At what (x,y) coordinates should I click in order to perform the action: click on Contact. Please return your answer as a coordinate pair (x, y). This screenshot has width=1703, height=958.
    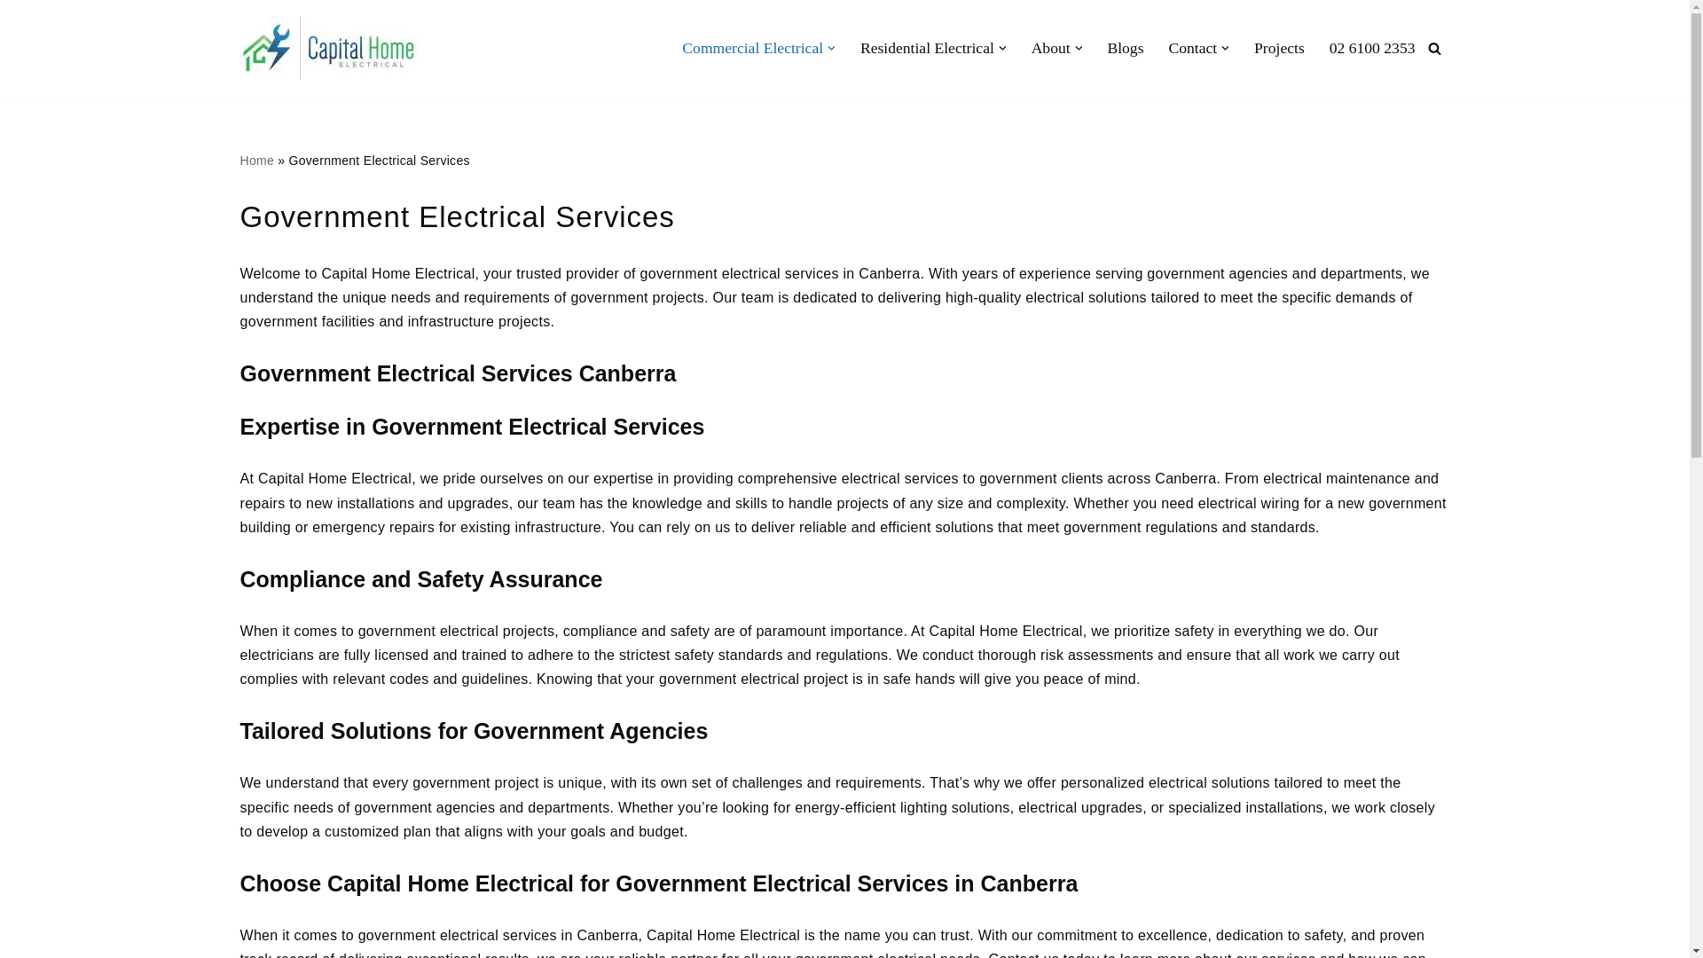
    Looking at the image, I should click on (1192, 47).